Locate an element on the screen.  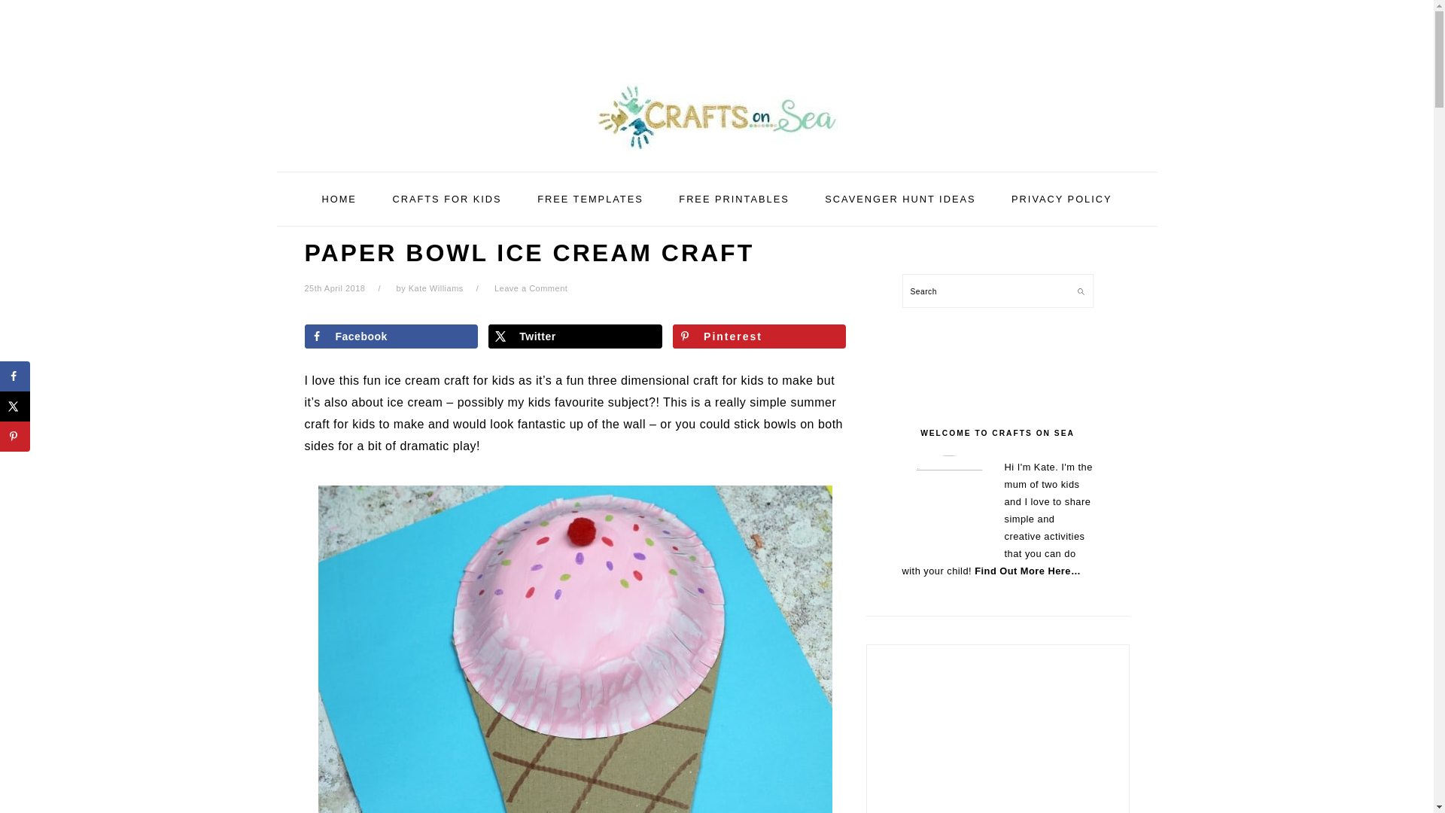
SCAVENGER HUNT IDEAS is located at coordinates (900, 199).